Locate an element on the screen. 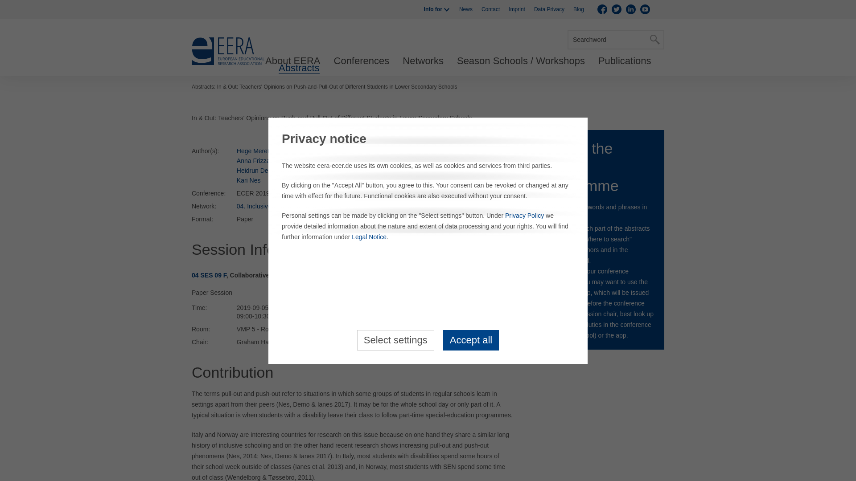  Data Privacy is located at coordinates (549, 9).